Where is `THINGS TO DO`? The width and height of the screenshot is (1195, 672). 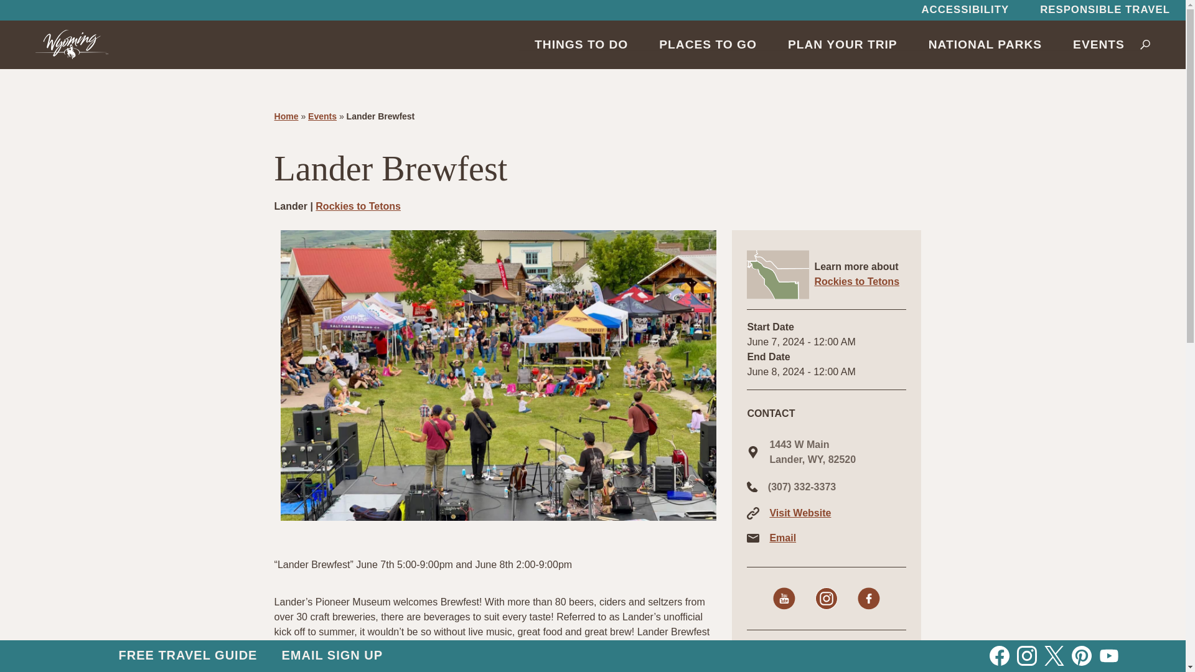
THINGS TO DO is located at coordinates (581, 44).